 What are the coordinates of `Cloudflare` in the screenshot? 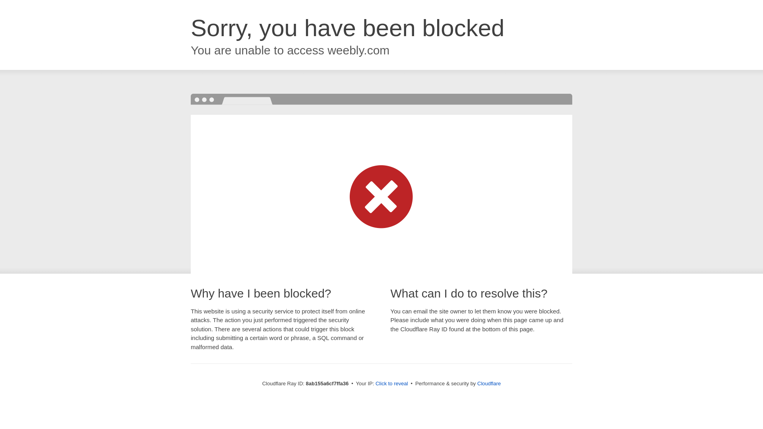 It's located at (489, 383).